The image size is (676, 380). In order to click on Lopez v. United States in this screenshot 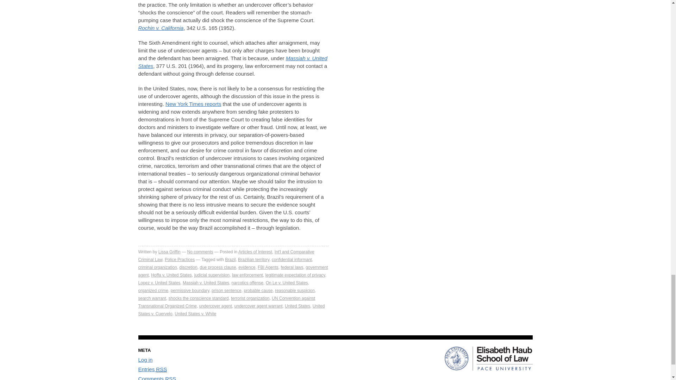, I will do `click(159, 283)`.